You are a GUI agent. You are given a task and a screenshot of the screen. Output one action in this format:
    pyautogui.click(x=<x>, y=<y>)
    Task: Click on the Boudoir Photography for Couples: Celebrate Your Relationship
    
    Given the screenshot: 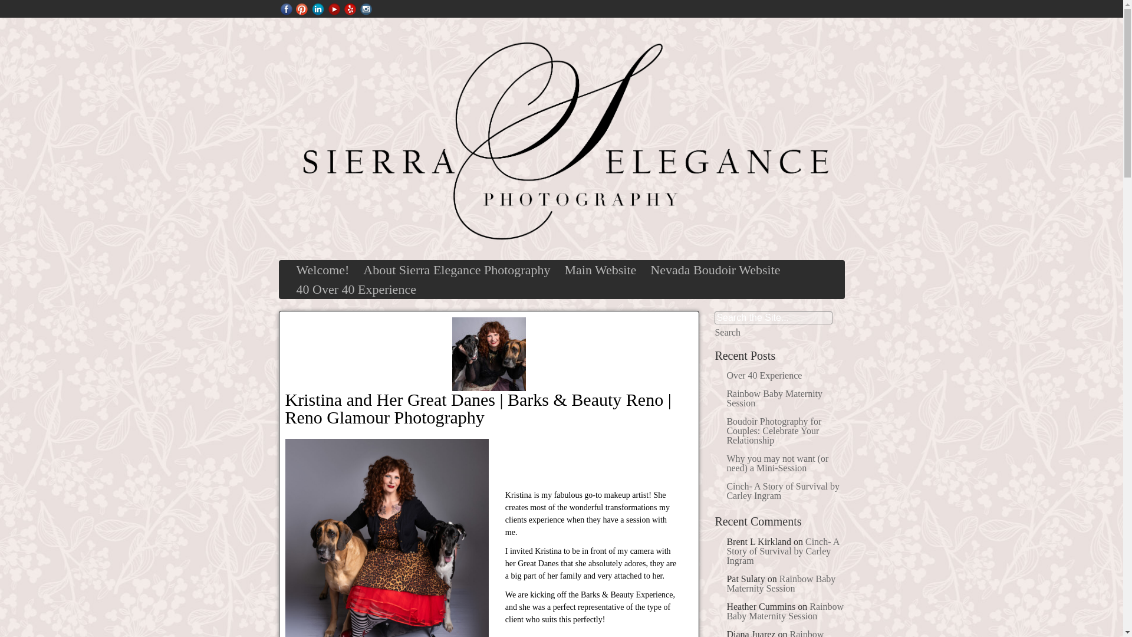 What is the action you would take?
    pyautogui.click(x=774, y=431)
    